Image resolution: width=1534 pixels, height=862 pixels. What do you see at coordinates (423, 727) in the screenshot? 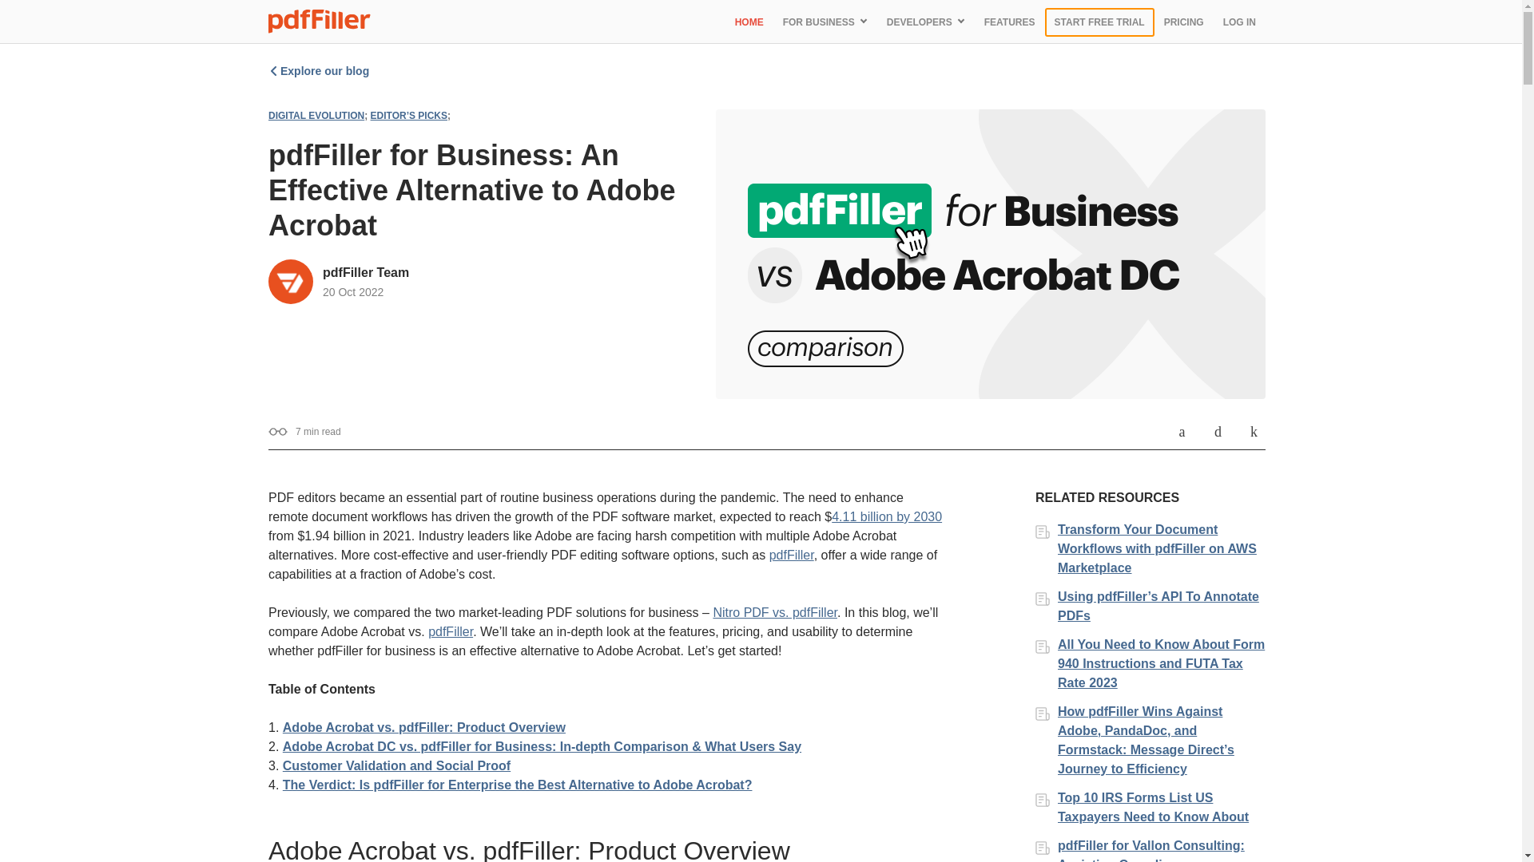
I see `Adobe Acrobat vs. pdfFiller: Product Overview` at bounding box center [423, 727].